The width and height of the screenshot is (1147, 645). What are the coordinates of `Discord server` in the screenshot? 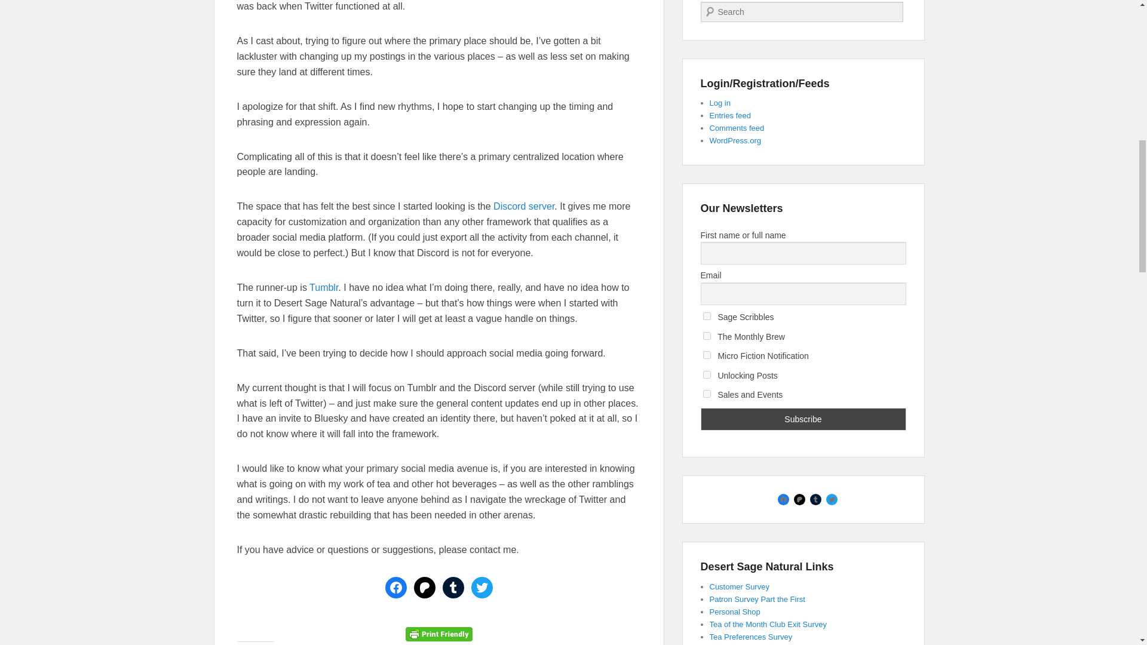 It's located at (523, 206).